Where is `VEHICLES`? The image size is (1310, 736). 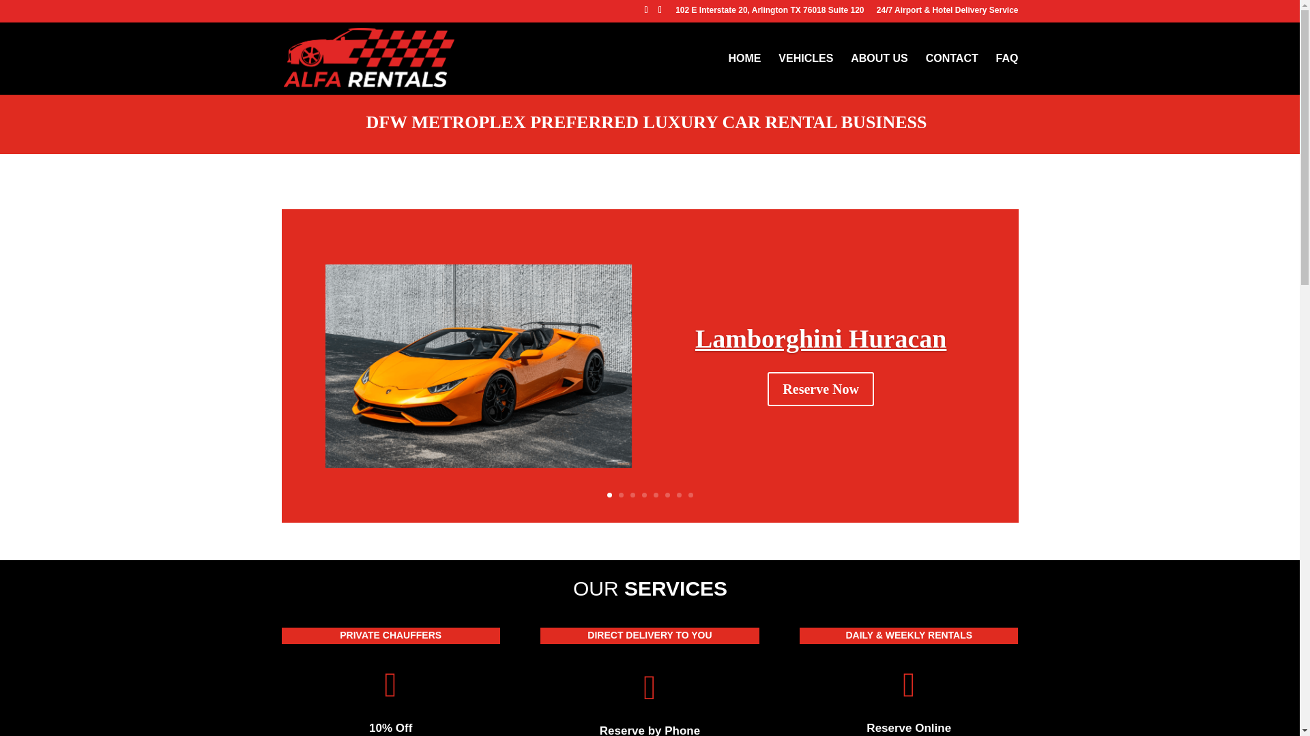
VEHICLES is located at coordinates (805, 74).